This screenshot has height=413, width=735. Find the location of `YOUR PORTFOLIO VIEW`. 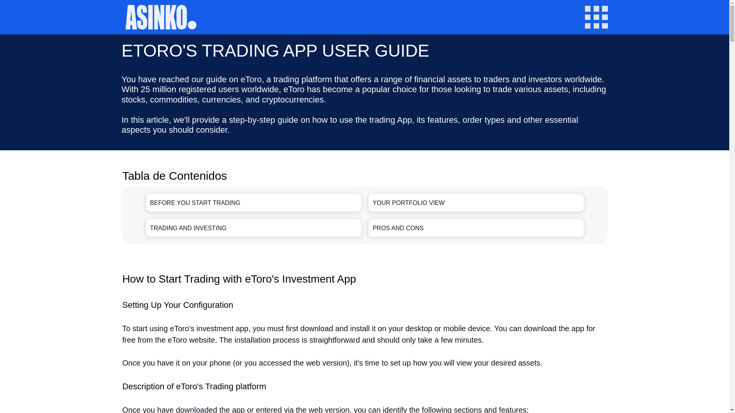

YOUR PORTFOLIO VIEW is located at coordinates (476, 202).